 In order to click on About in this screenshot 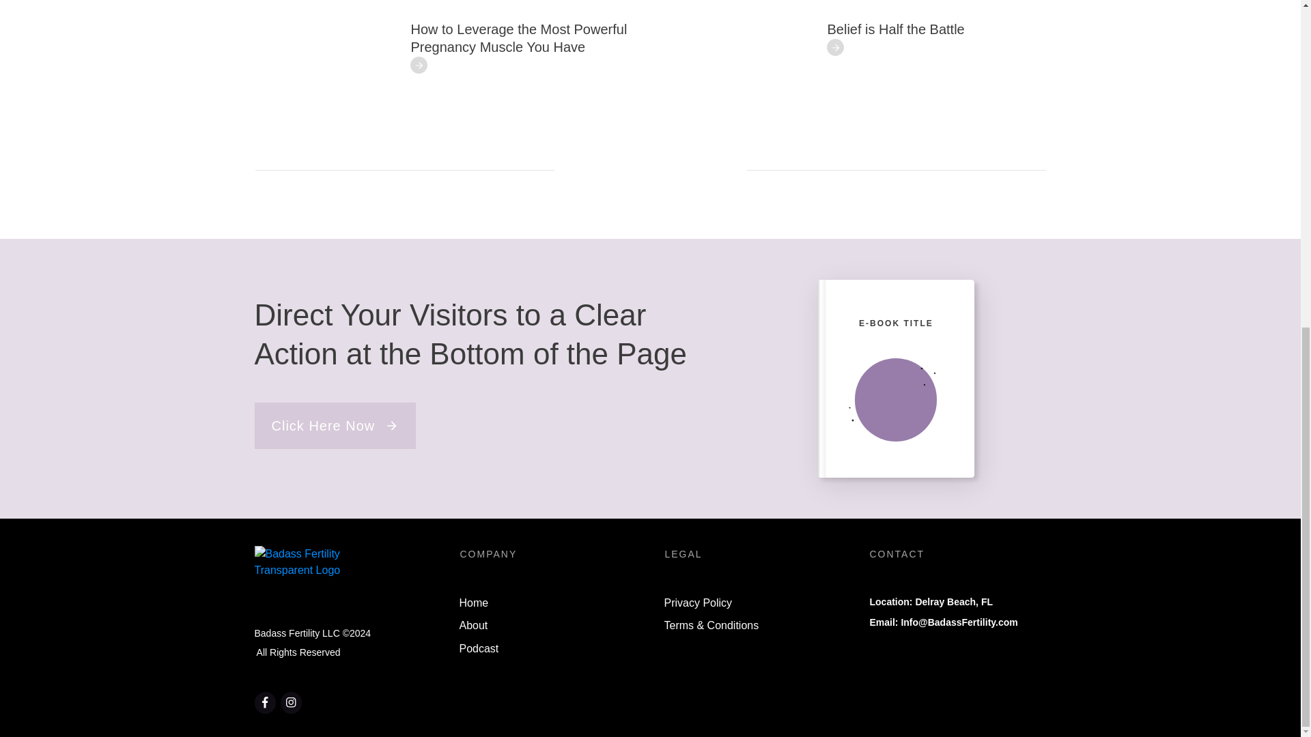, I will do `click(473, 625)`.